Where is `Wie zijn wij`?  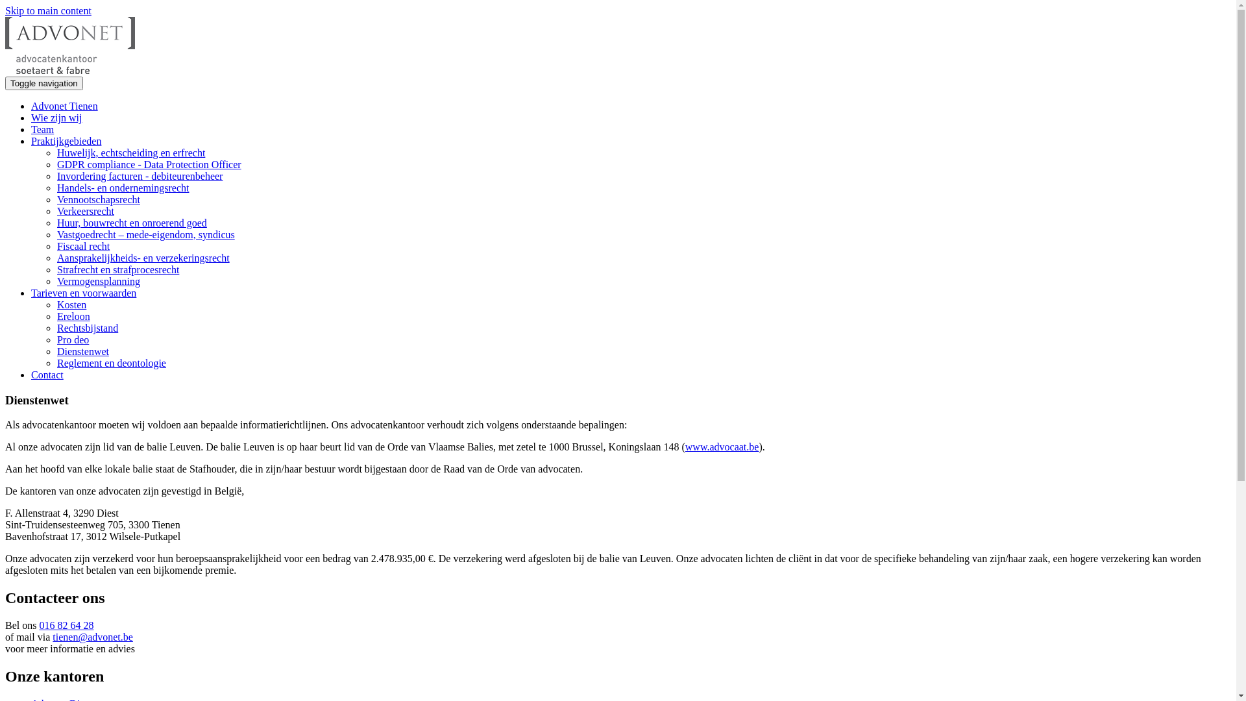 Wie zijn wij is located at coordinates (56, 118).